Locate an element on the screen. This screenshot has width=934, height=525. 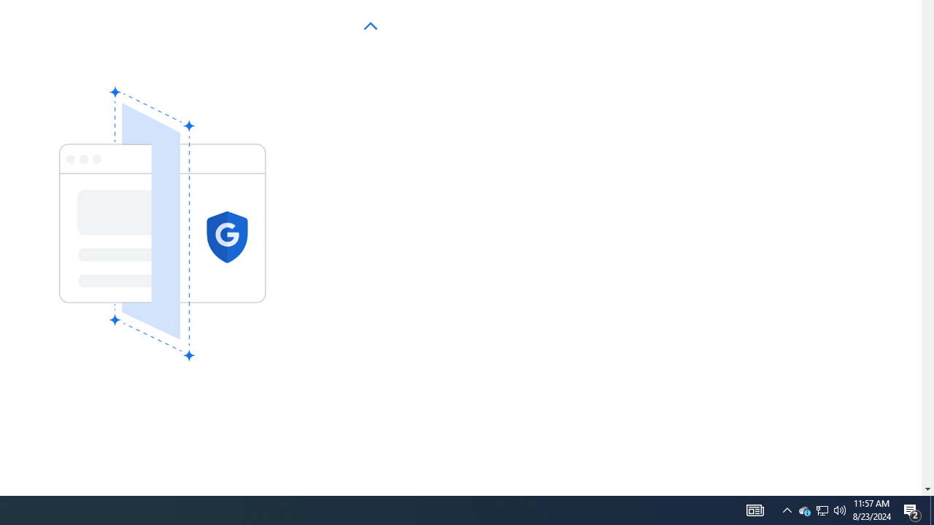
AutomationID: 4105 is located at coordinates (822, 510).